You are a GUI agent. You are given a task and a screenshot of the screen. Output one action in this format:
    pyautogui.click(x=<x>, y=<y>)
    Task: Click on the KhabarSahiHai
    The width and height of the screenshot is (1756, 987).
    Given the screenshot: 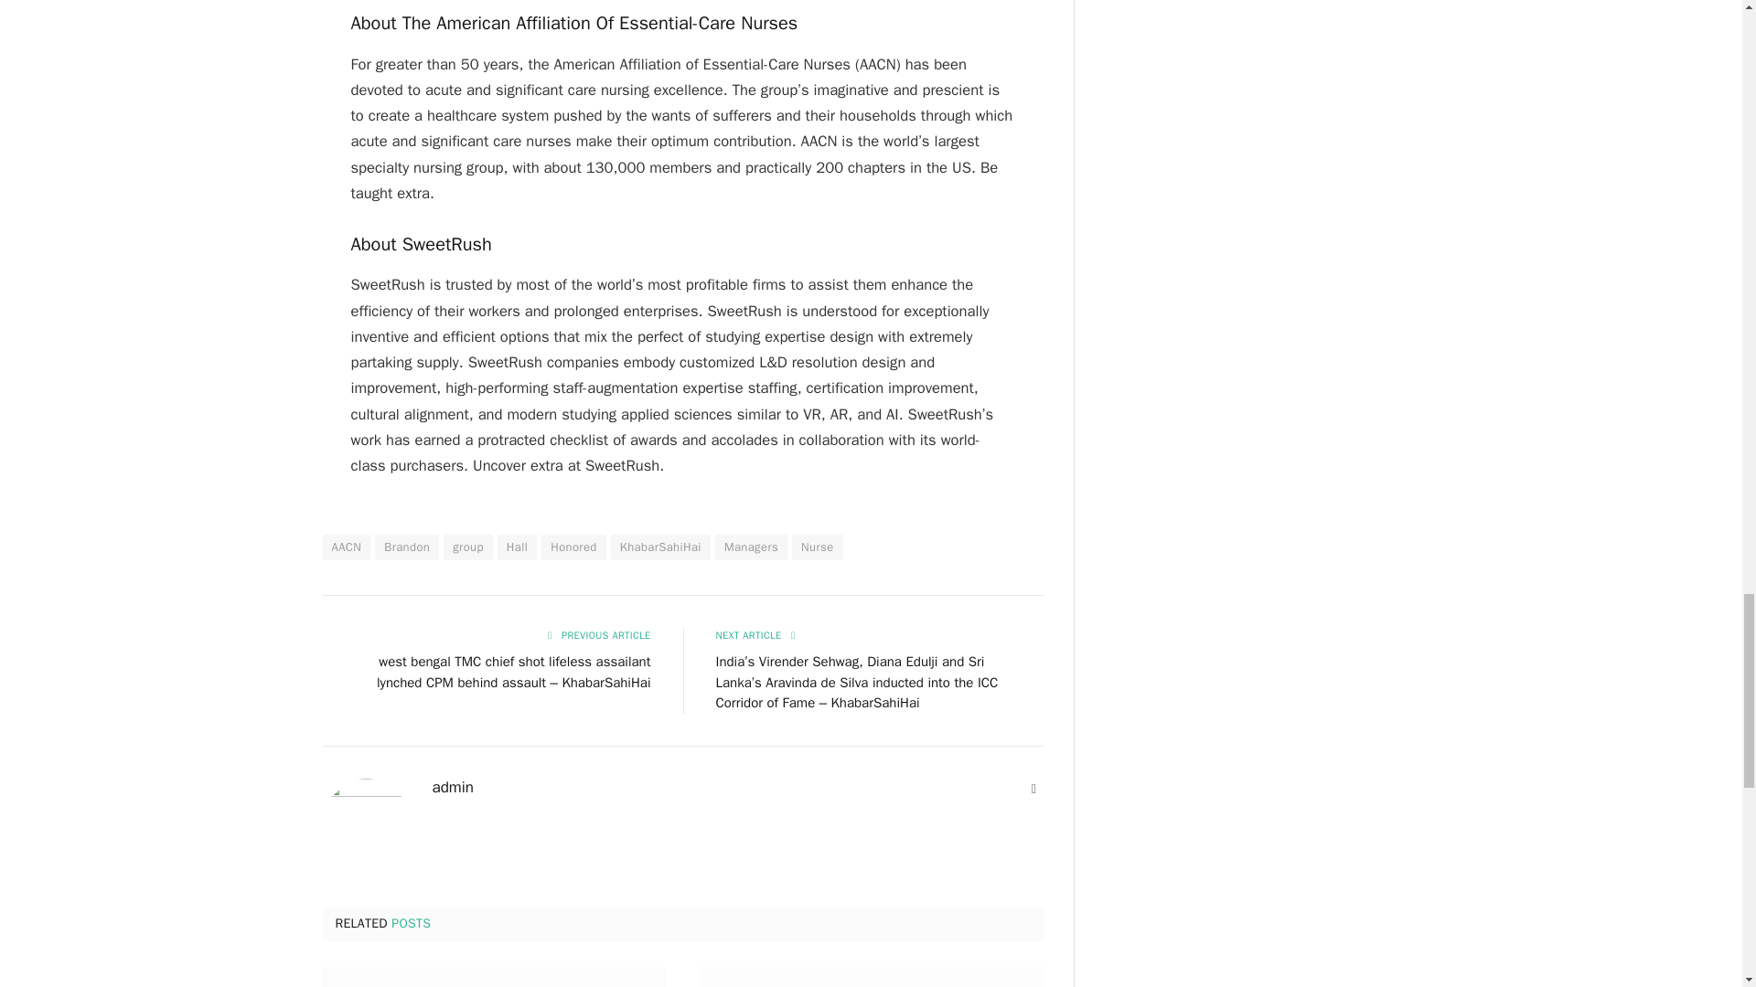 What is the action you would take?
    pyautogui.click(x=660, y=547)
    